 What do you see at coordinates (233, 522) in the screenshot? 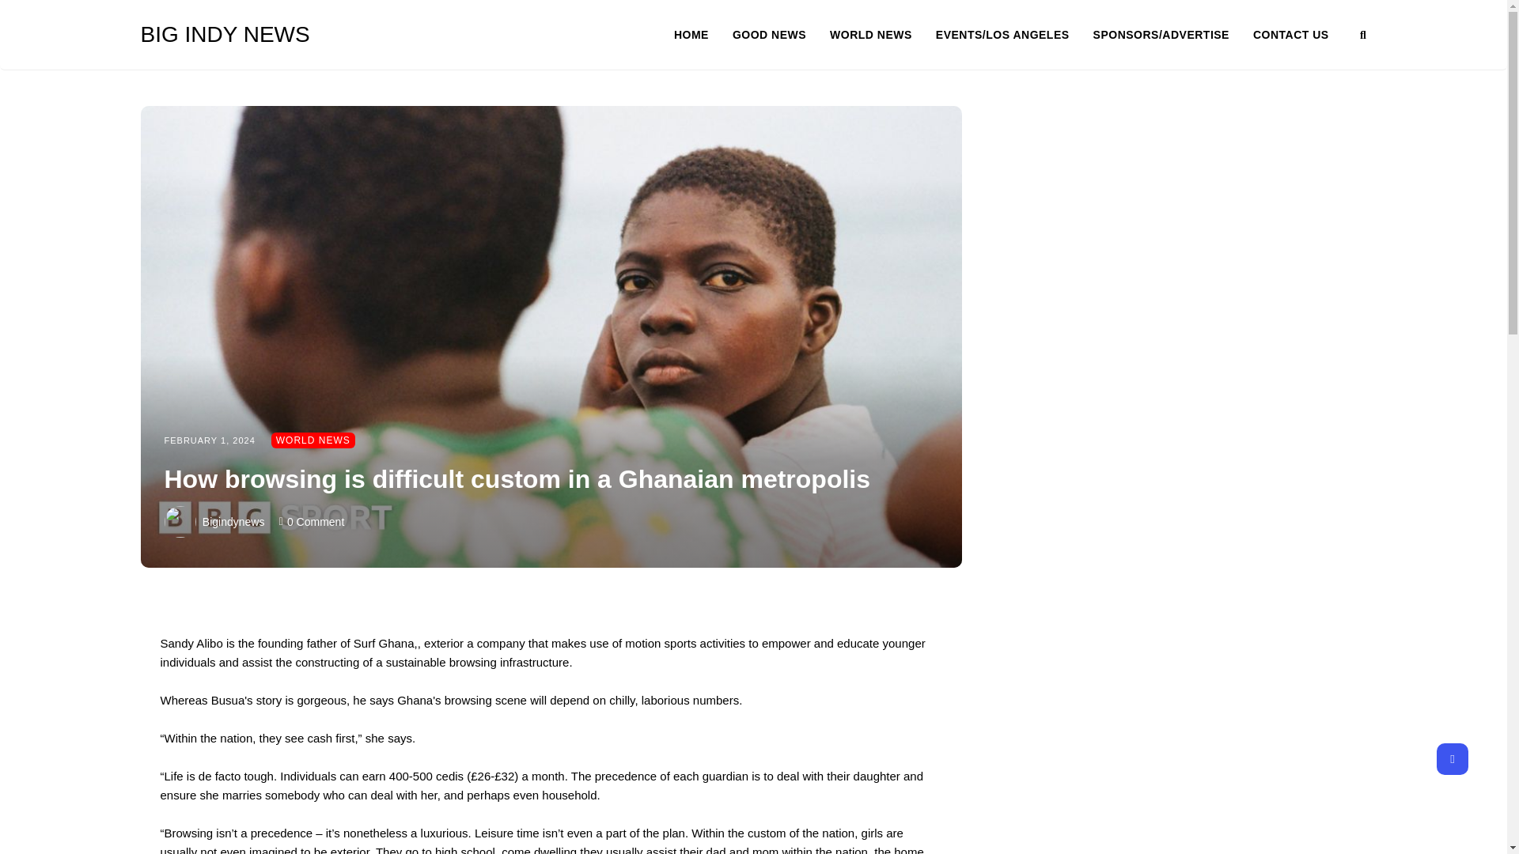
I see `Posts by bigindynews` at bounding box center [233, 522].